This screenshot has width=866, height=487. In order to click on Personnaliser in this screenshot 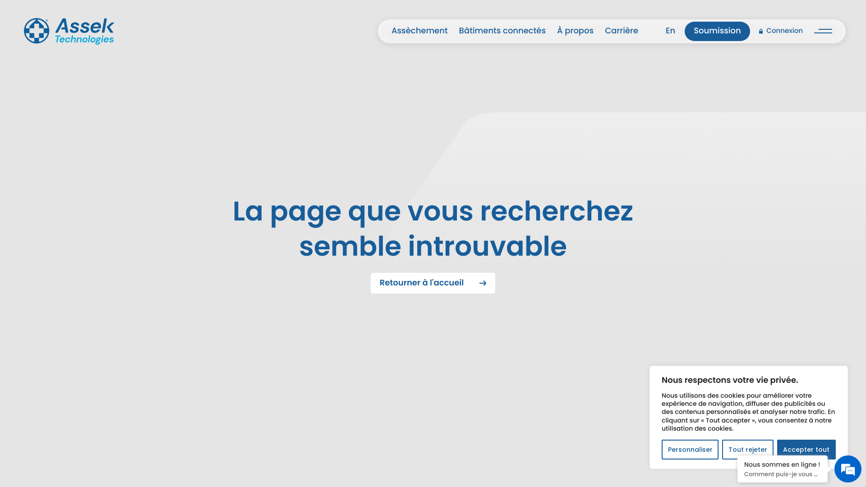, I will do `click(690, 450)`.